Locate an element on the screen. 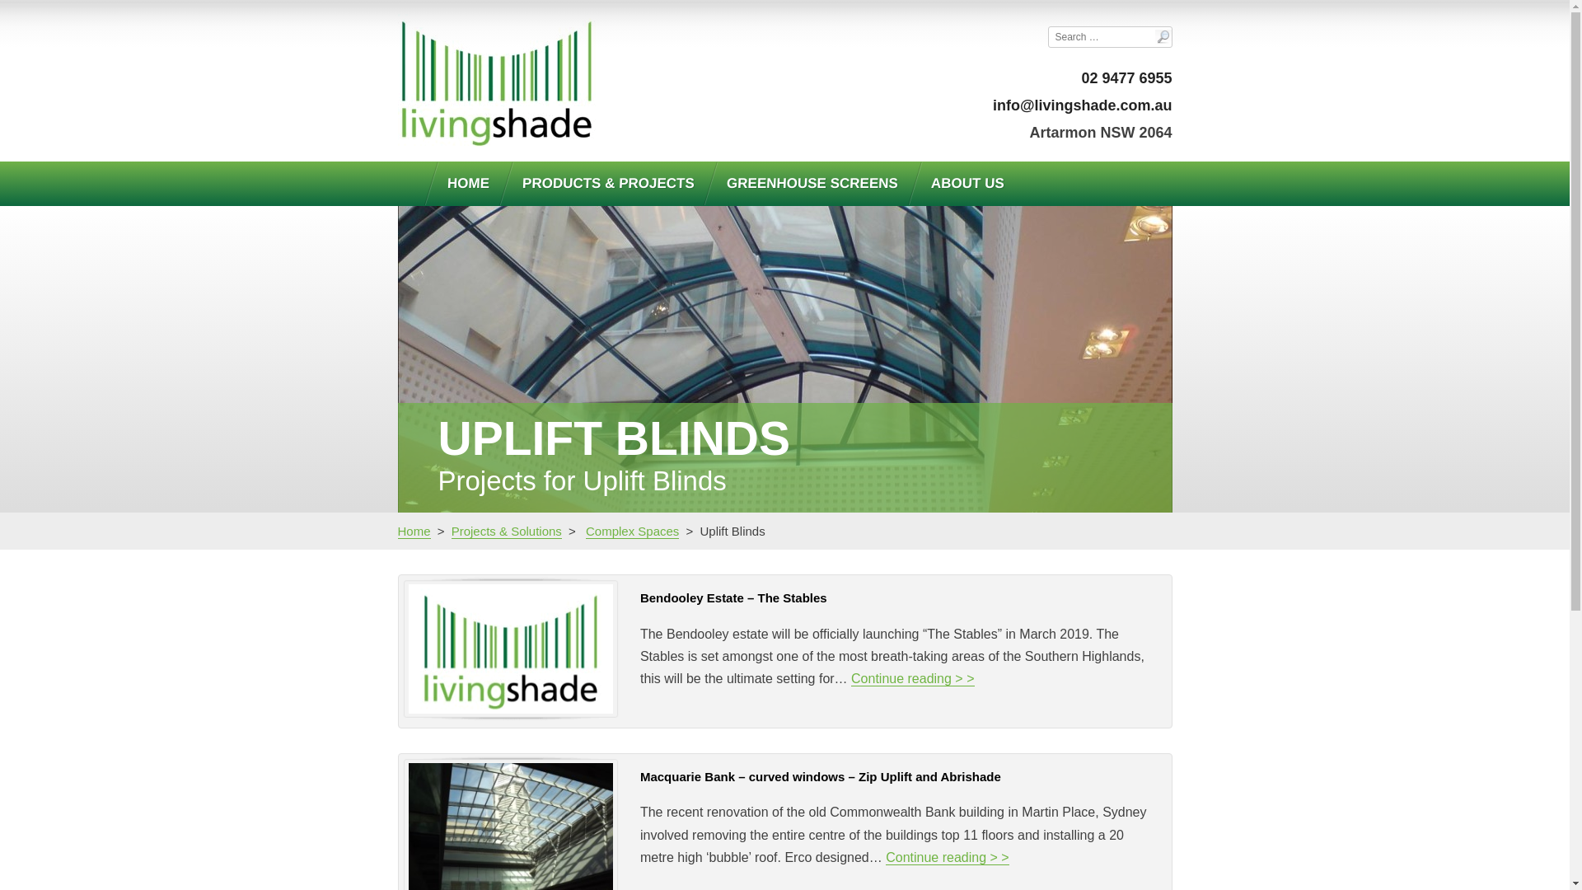 This screenshot has height=890, width=1582. Home is located at coordinates (414, 532).